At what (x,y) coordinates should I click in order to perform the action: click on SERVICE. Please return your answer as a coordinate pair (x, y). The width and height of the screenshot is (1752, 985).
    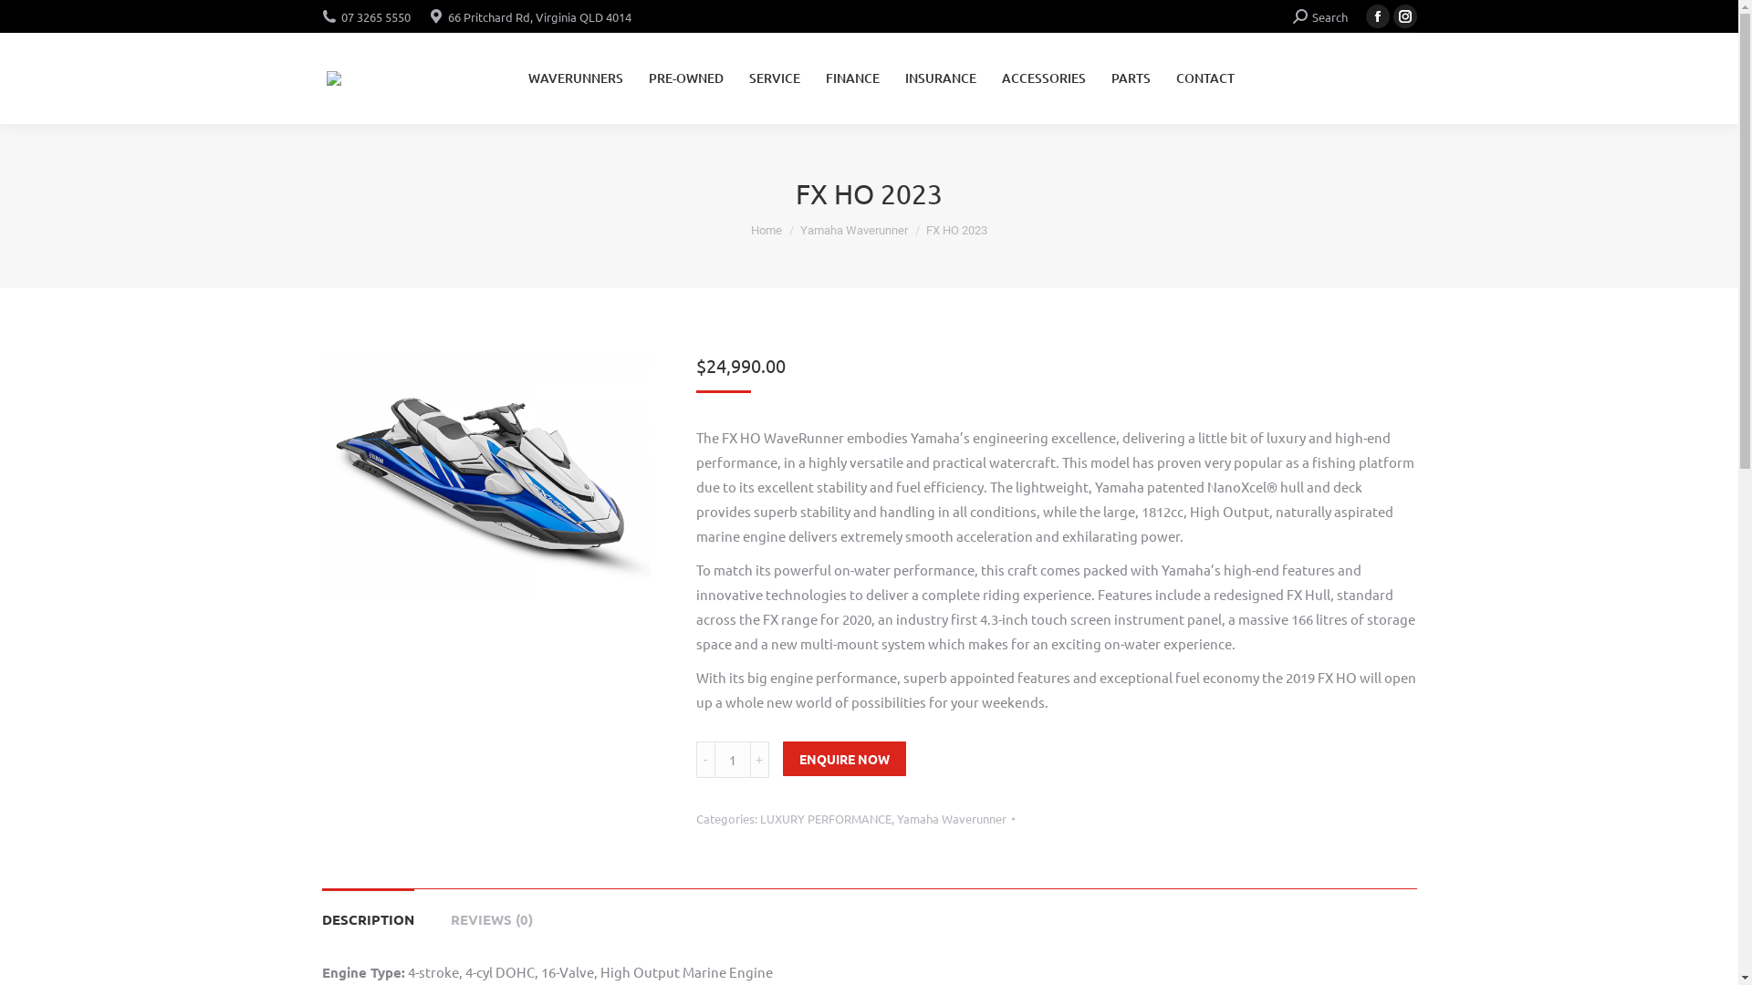
    Looking at the image, I should click on (774, 78).